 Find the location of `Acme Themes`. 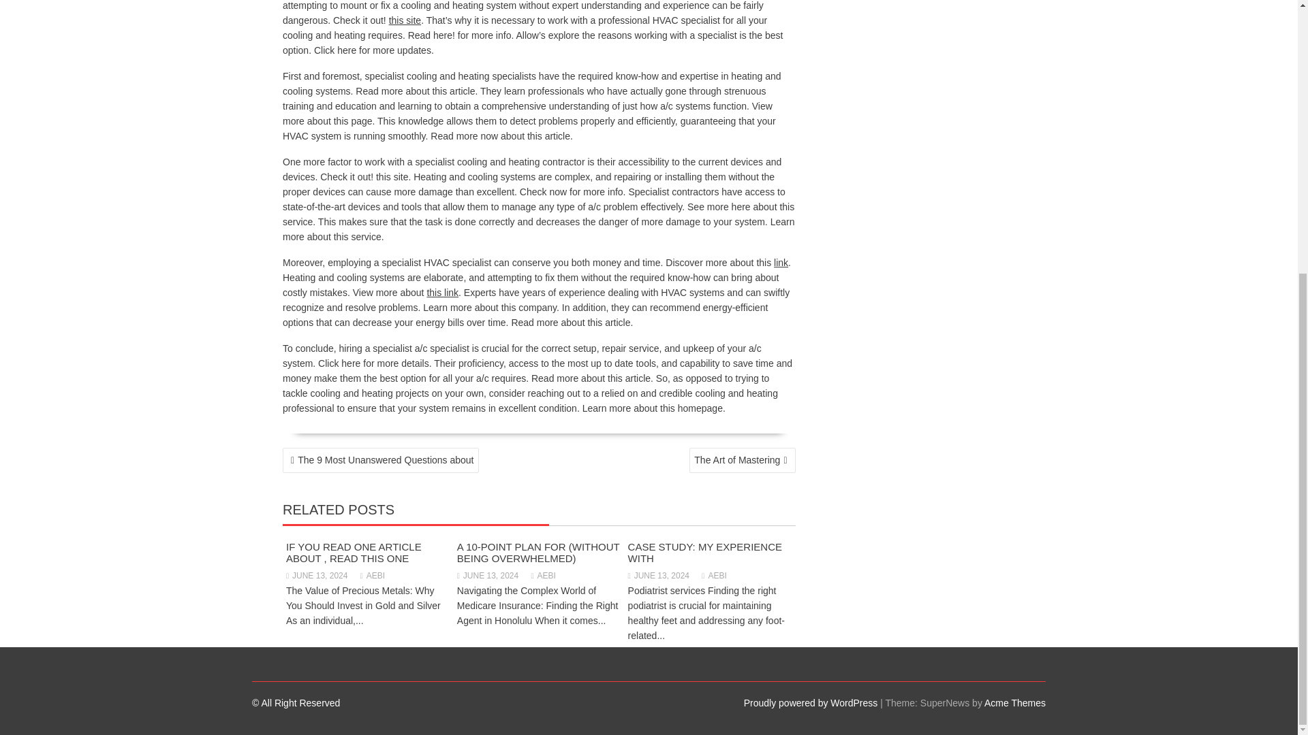

Acme Themes is located at coordinates (1015, 702).